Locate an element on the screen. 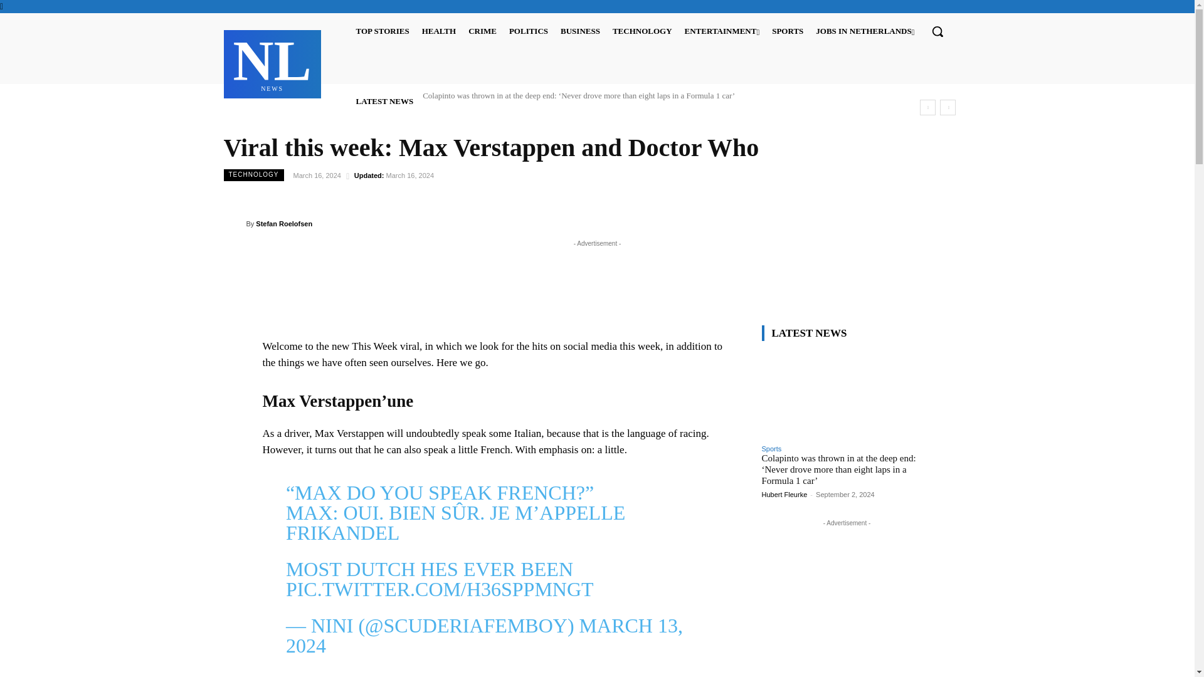 The image size is (1204, 677). TOP STORIES is located at coordinates (383, 30).